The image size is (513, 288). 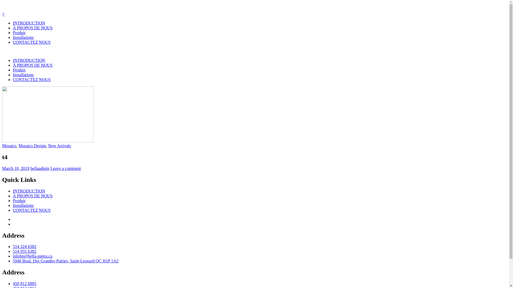 I want to click on March 18, 2019, so click(x=16, y=169).